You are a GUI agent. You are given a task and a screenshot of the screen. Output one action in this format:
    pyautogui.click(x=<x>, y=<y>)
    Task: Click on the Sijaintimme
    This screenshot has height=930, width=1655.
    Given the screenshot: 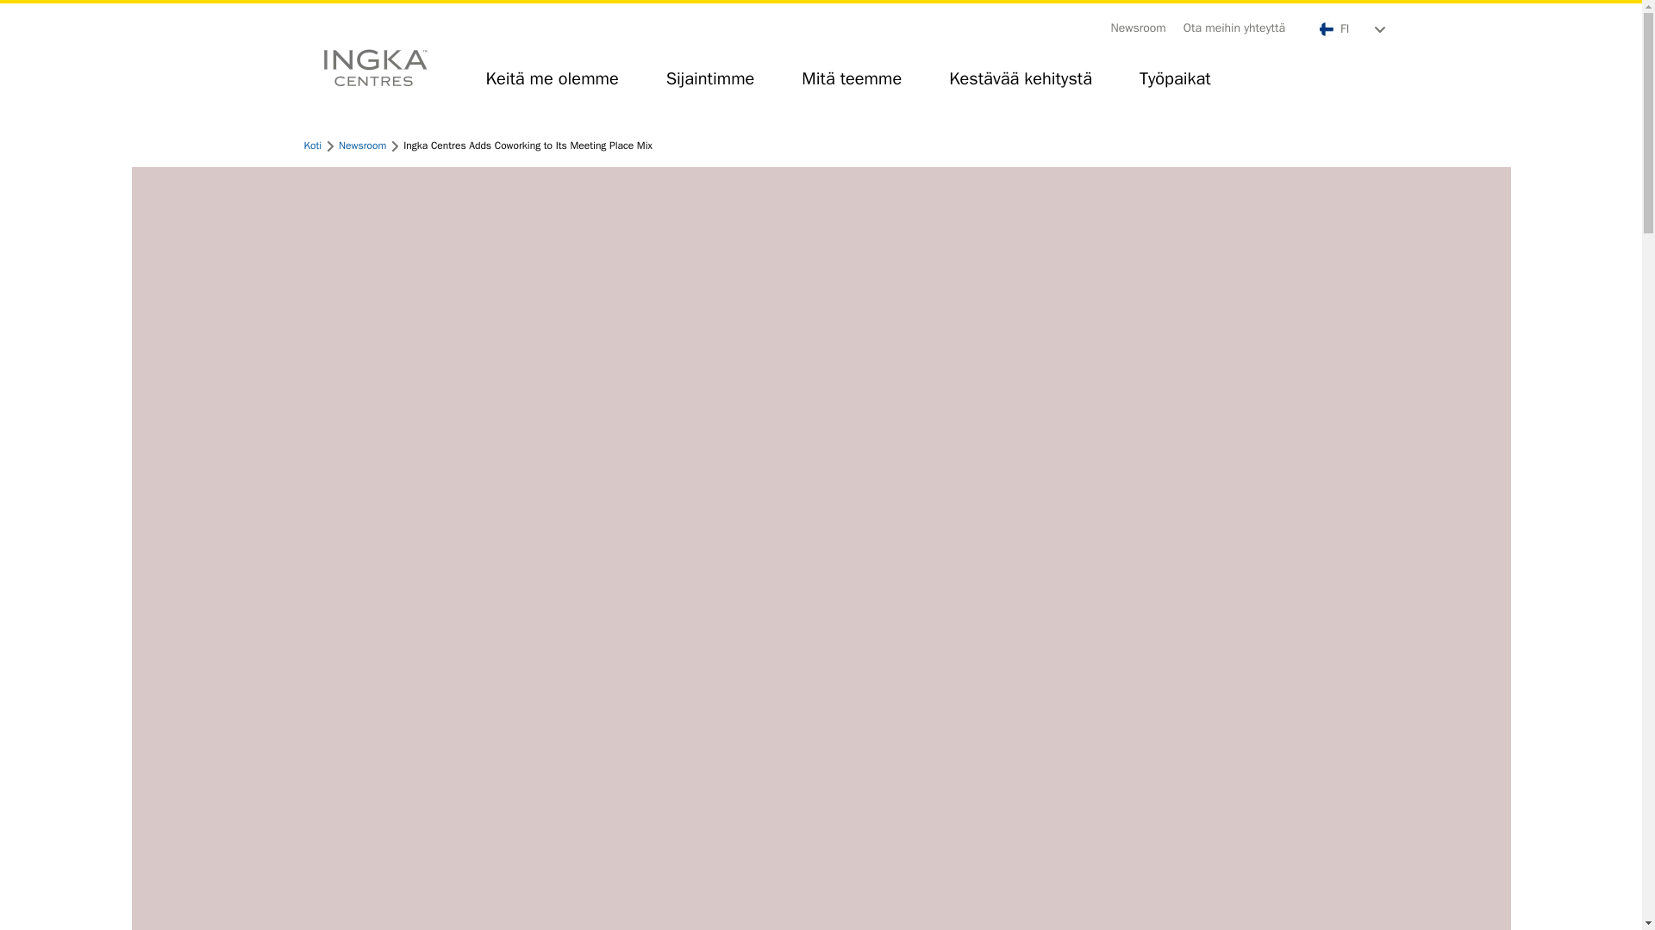 What is the action you would take?
    pyautogui.click(x=710, y=86)
    